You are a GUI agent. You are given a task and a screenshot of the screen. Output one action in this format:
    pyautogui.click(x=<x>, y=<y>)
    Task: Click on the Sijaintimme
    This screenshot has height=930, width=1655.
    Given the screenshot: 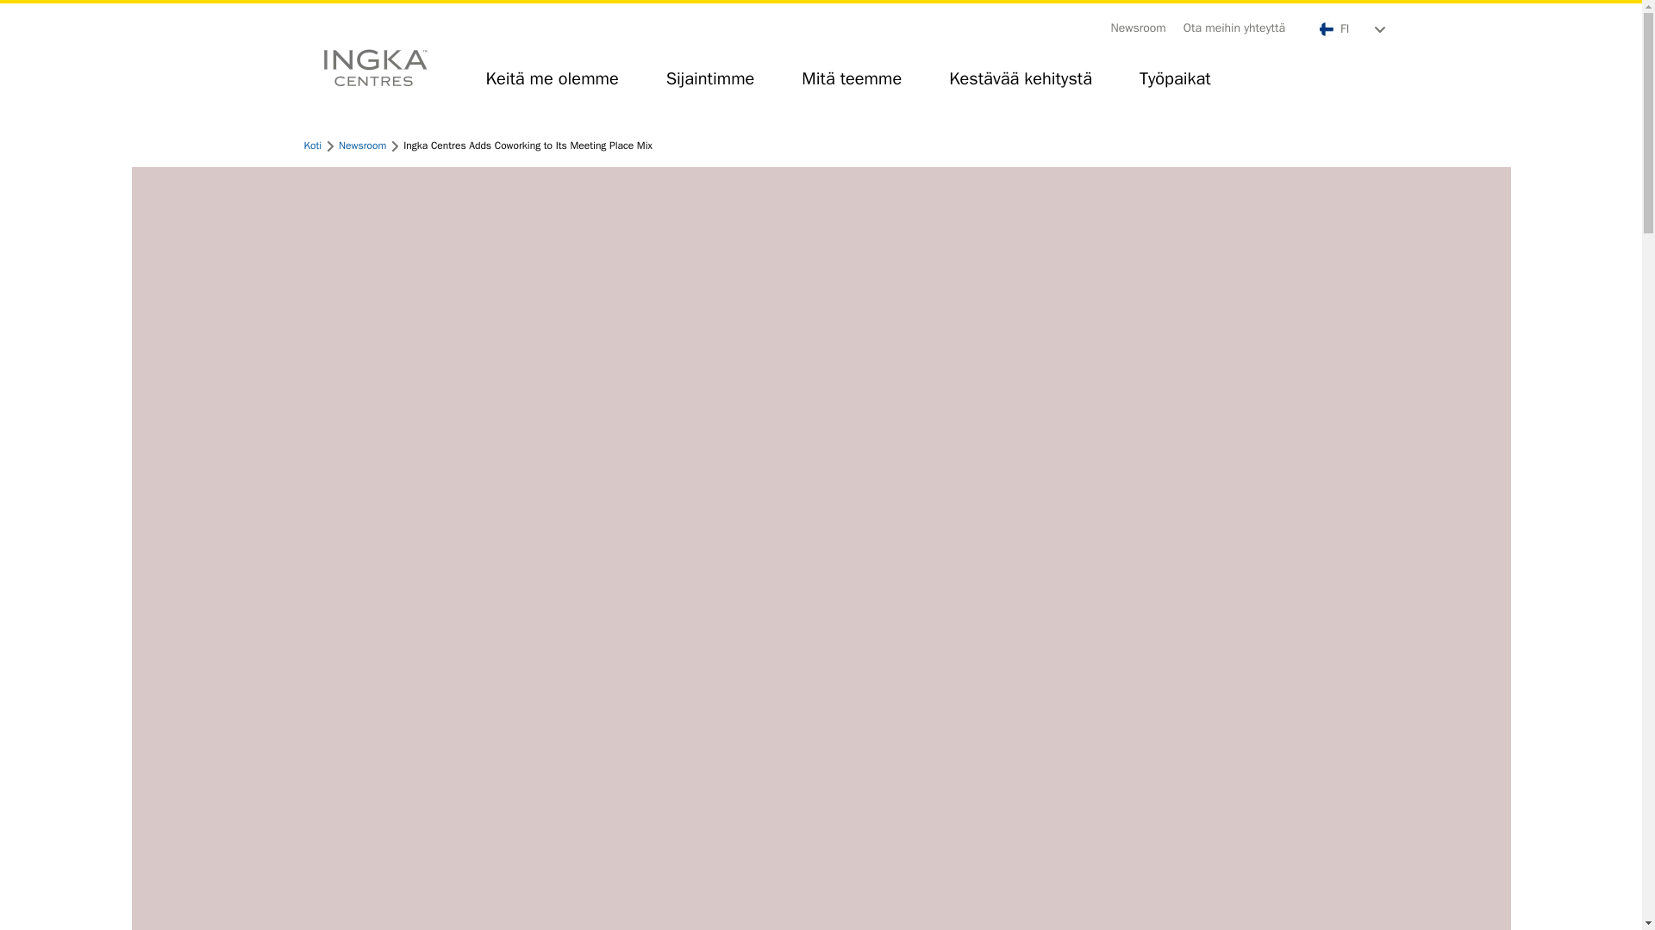 What is the action you would take?
    pyautogui.click(x=710, y=86)
    